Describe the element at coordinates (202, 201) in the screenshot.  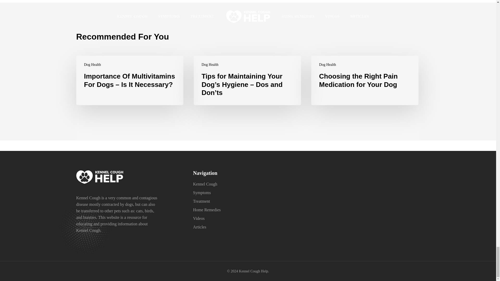
I see `Treatment` at that location.